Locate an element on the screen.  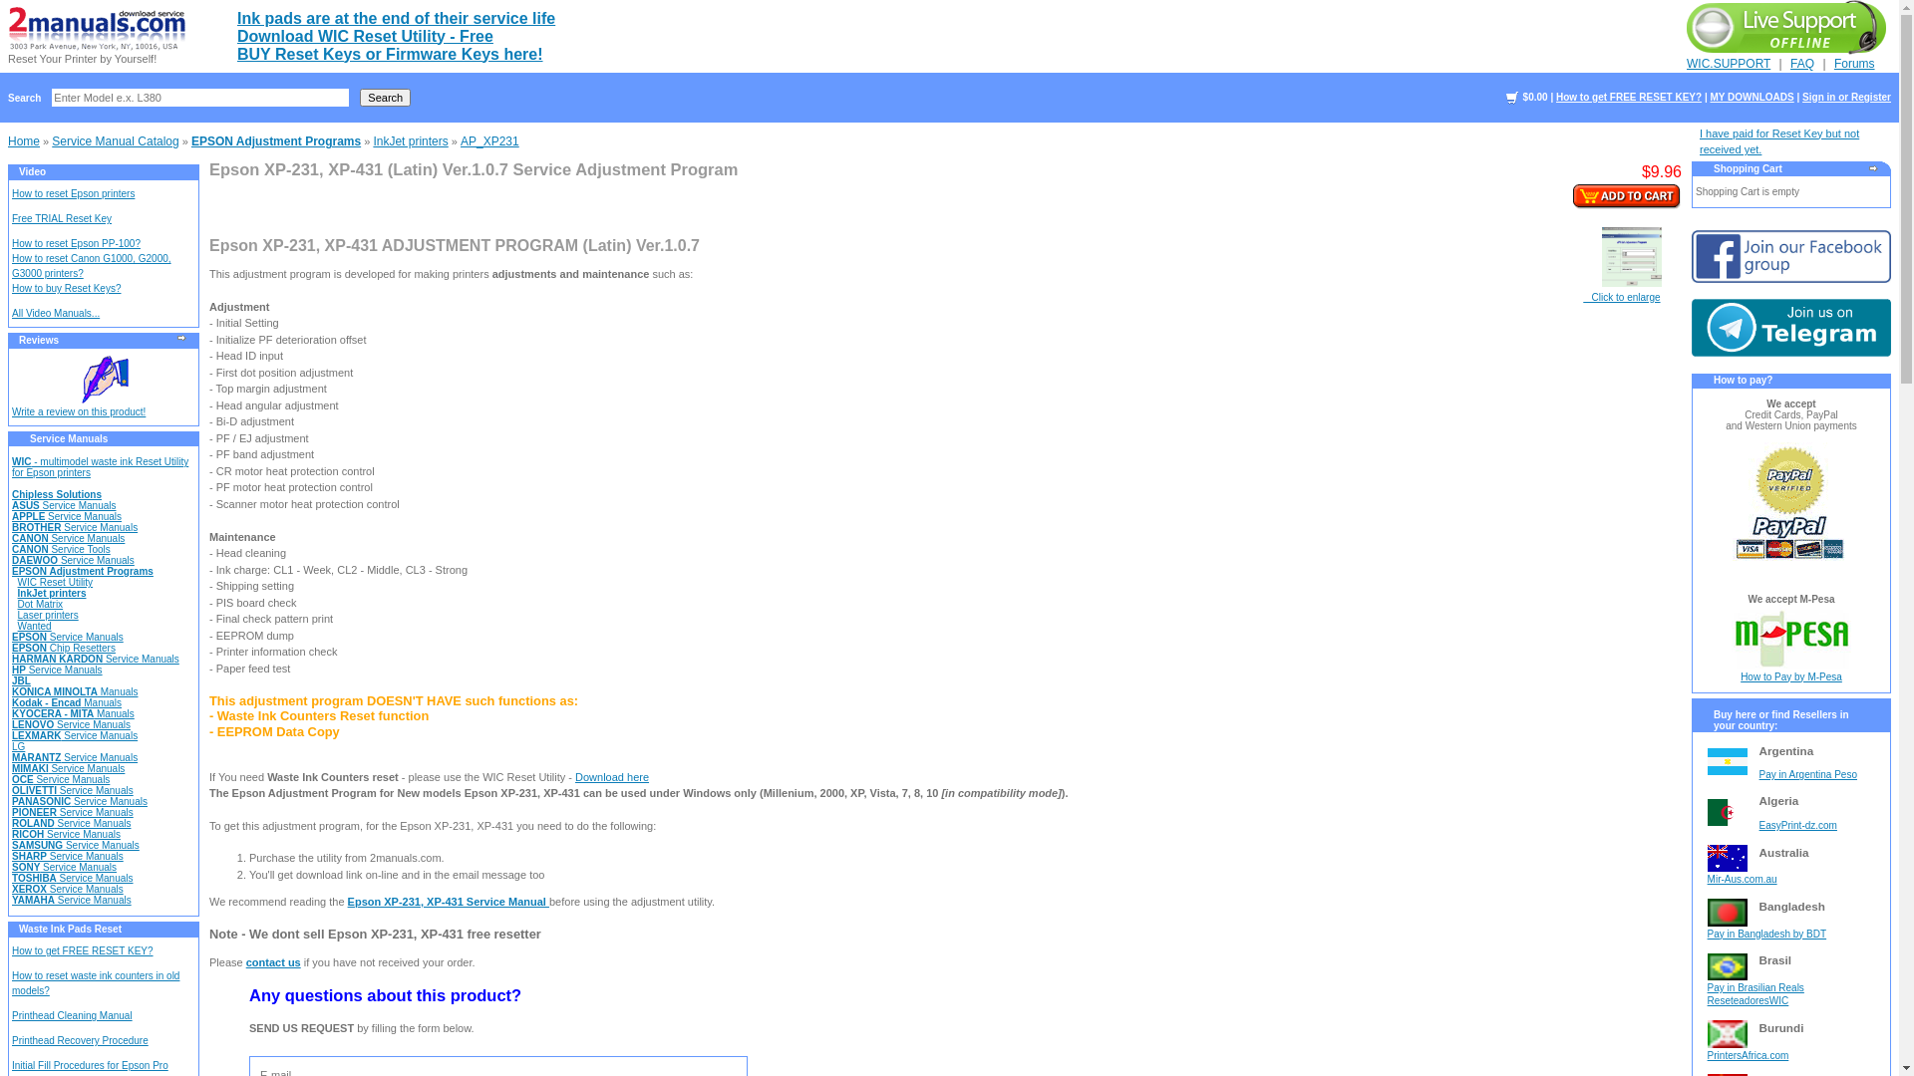
Dot Matrix is located at coordinates (41, 604).